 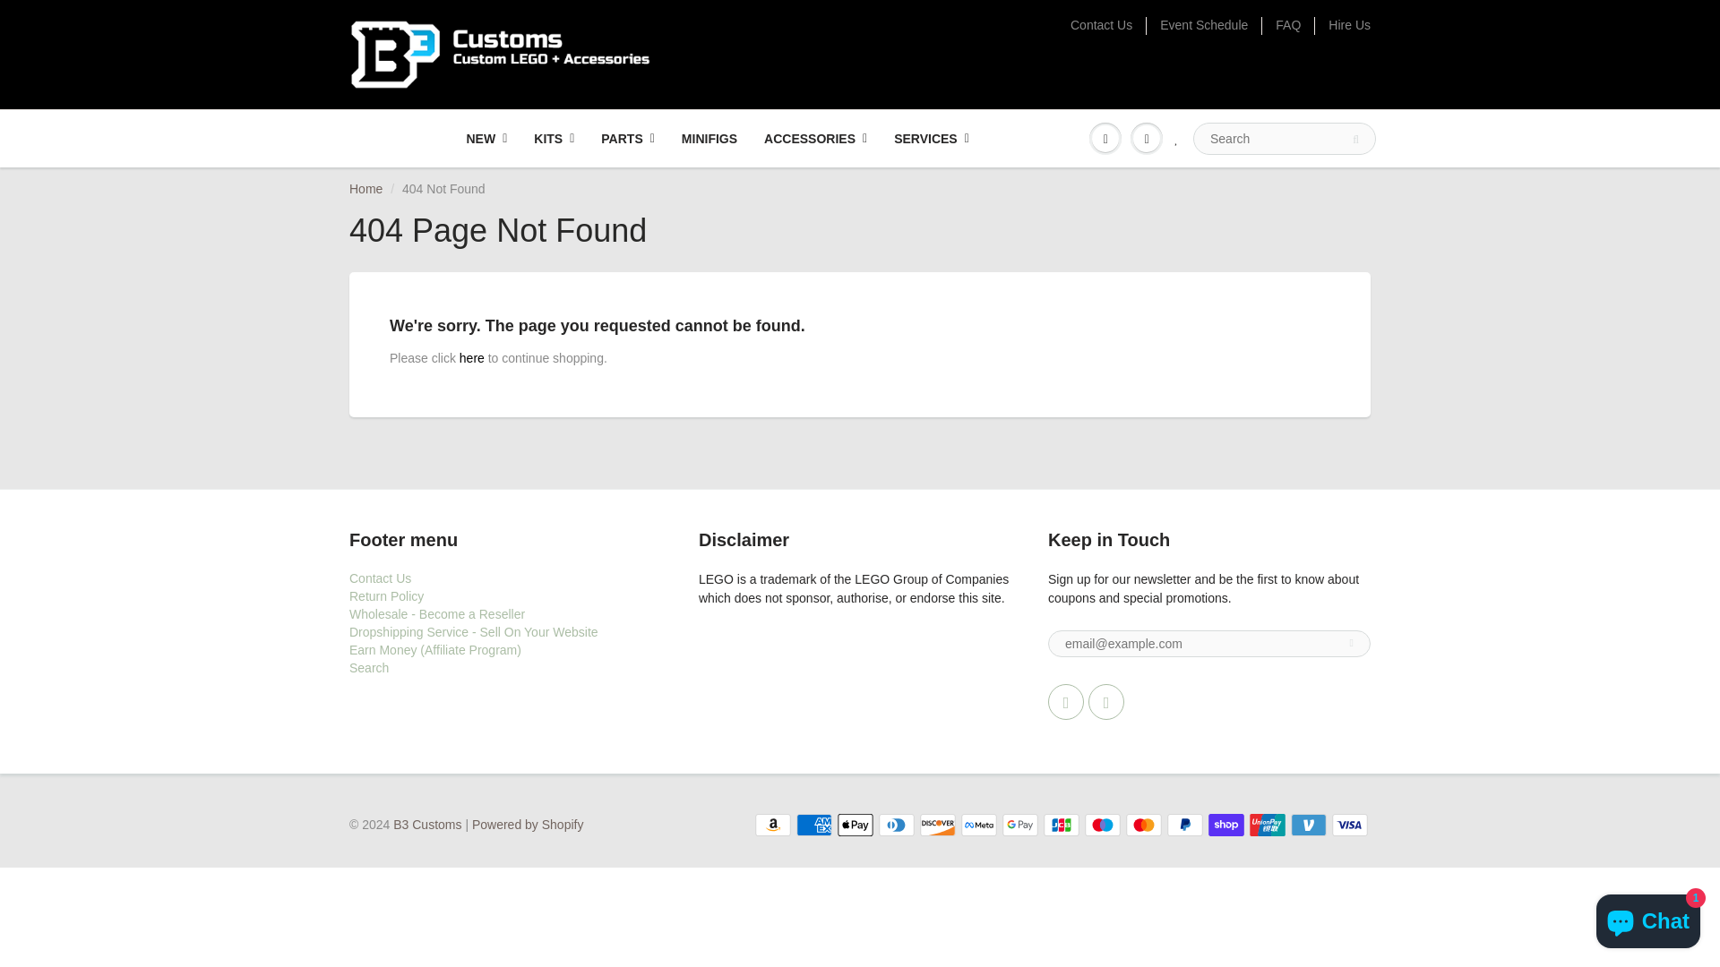 I want to click on NEW, so click(x=487, y=138).